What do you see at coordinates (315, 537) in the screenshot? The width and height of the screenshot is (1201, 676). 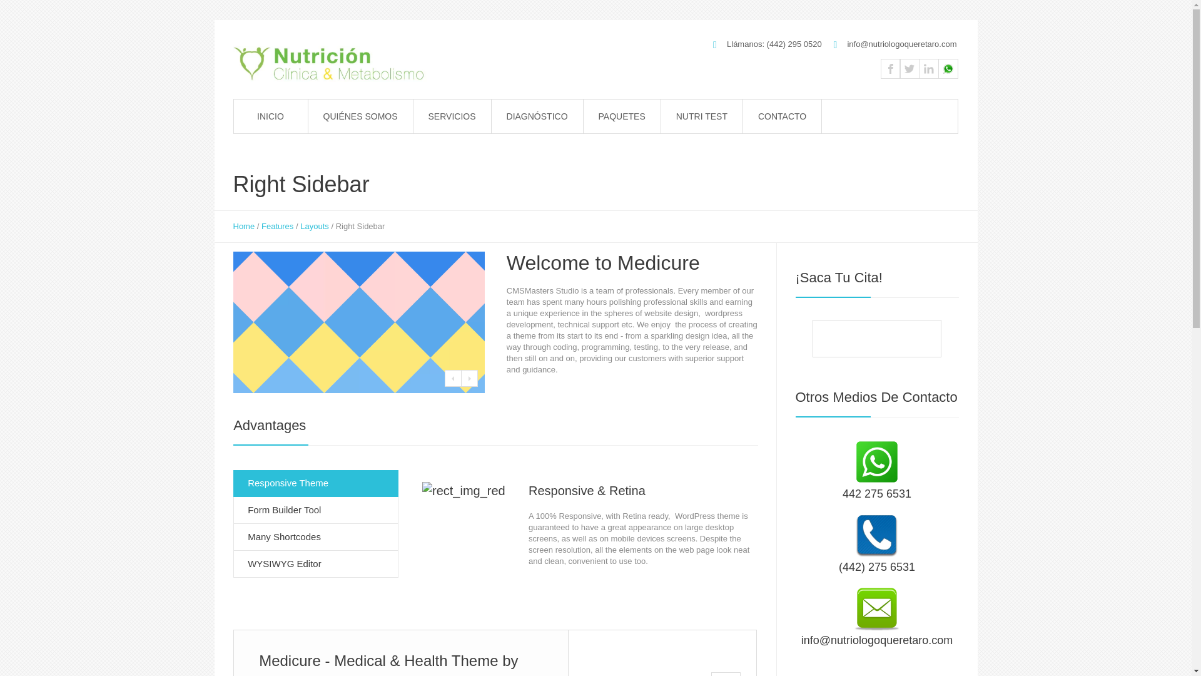 I see `Many Shortcodes` at bounding box center [315, 537].